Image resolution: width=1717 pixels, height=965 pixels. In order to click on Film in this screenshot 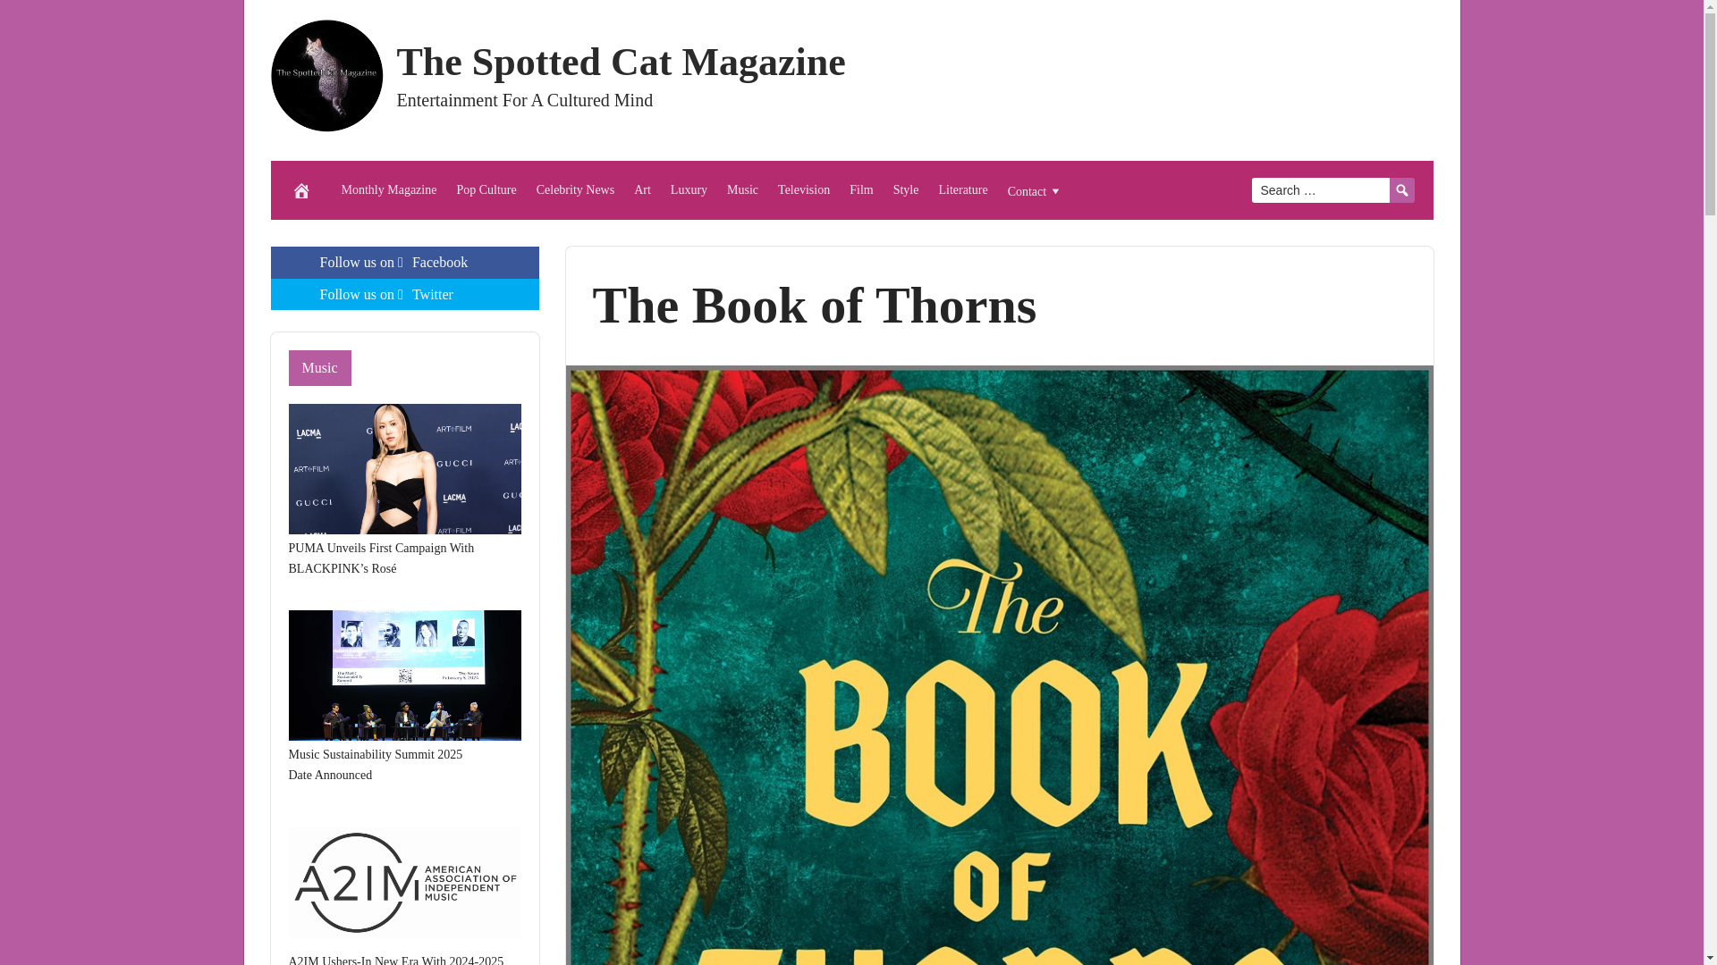, I will do `click(860, 190)`.